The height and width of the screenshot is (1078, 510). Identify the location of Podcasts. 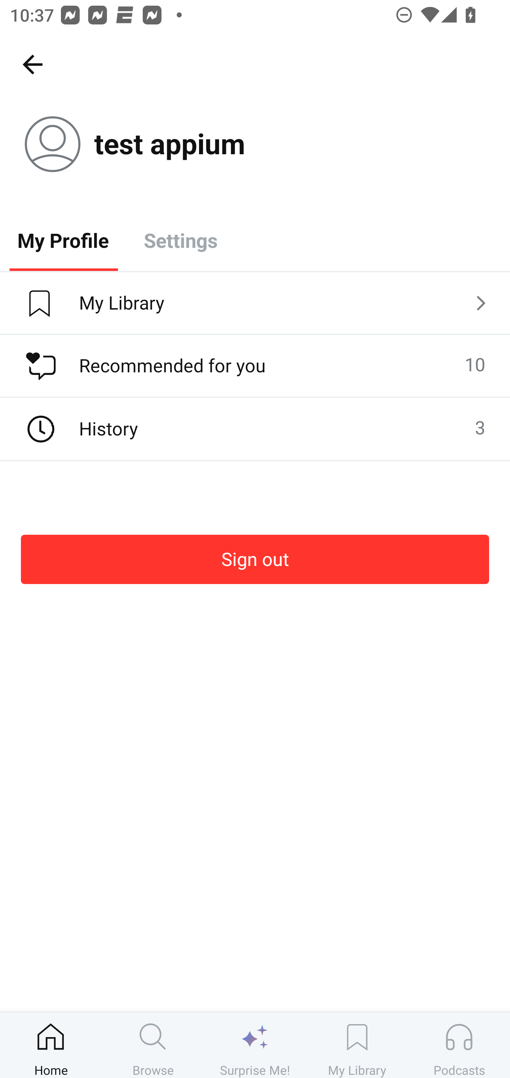
(459, 1045).